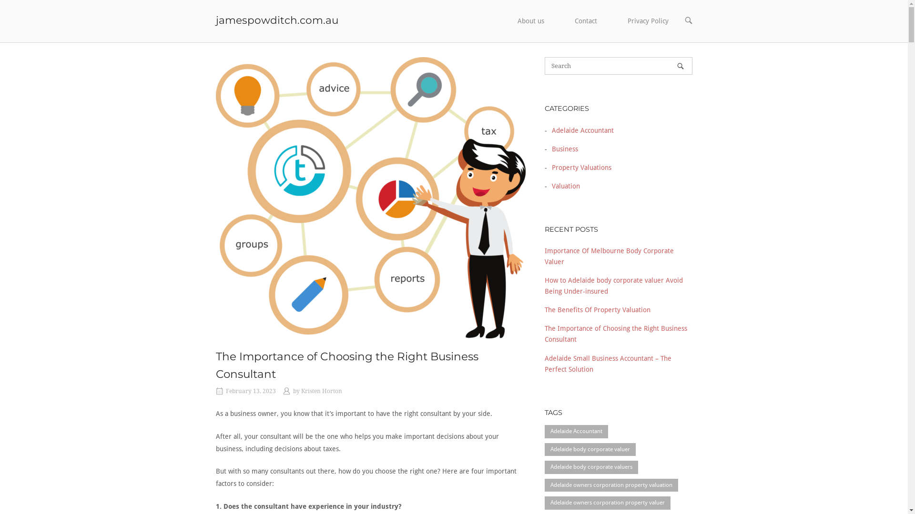 Image resolution: width=915 pixels, height=514 pixels. I want to click on Adelaide body corporate valuers, so click(591, 467).